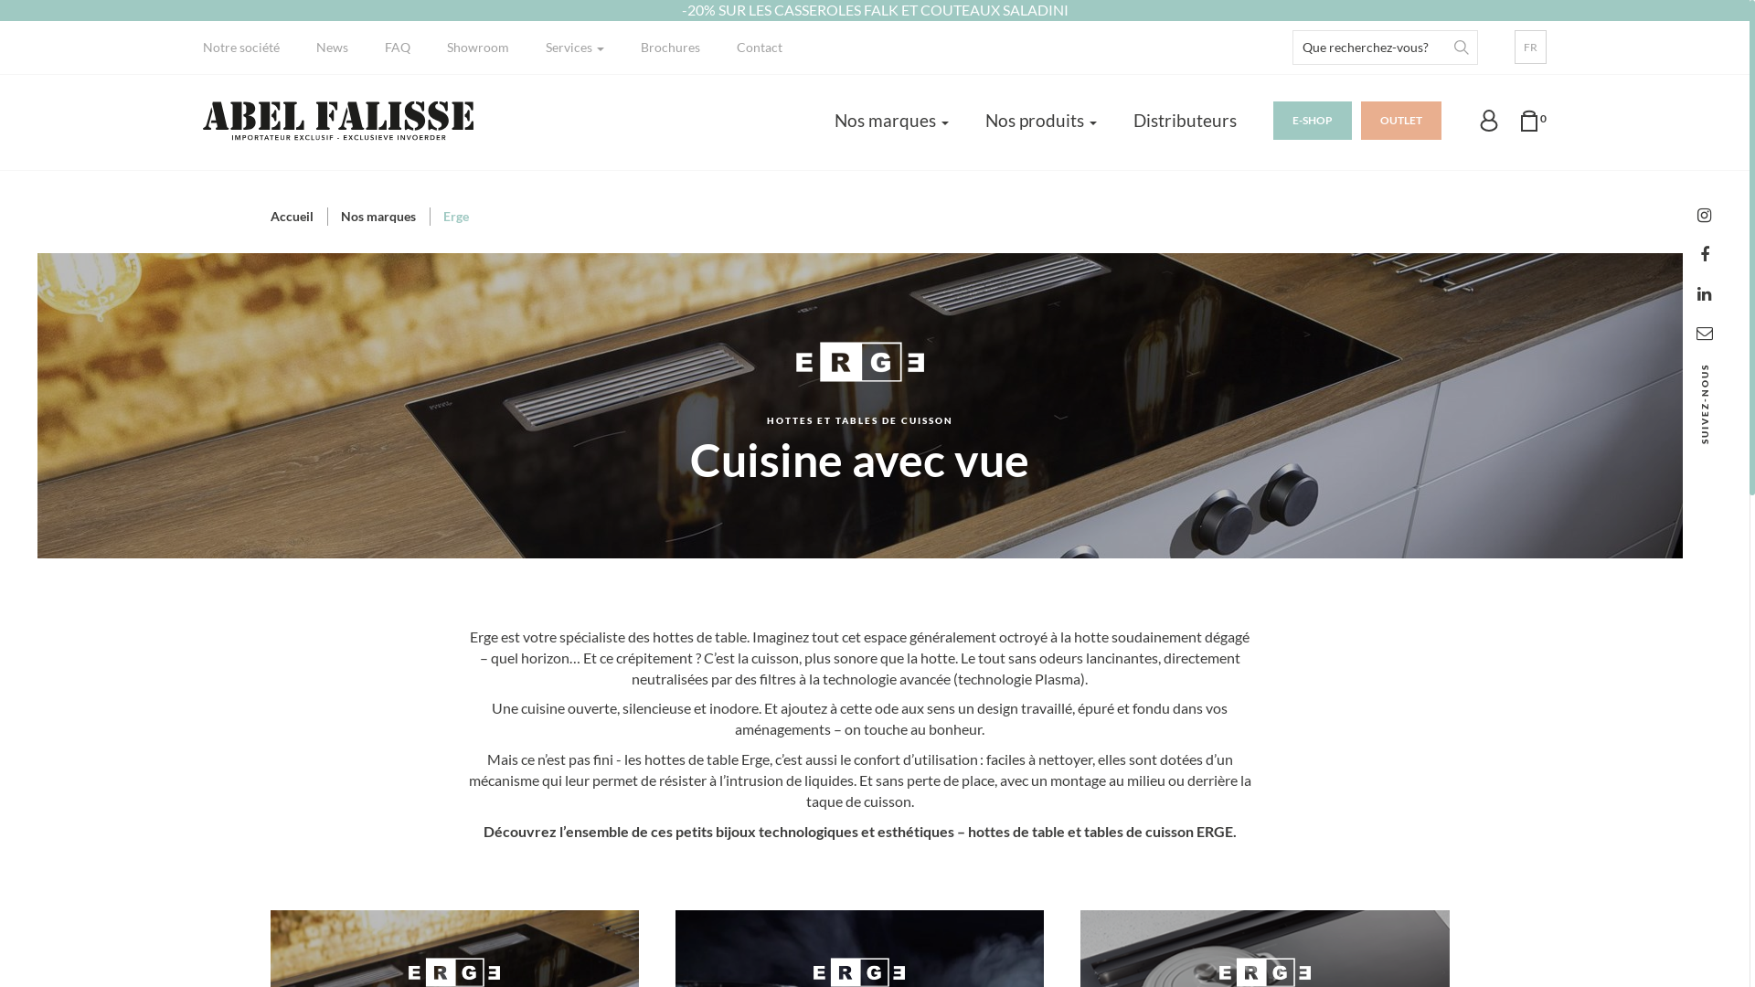  Describe the element at coordinates (1530, 48) in the screenshot. I see `FR` at that location.